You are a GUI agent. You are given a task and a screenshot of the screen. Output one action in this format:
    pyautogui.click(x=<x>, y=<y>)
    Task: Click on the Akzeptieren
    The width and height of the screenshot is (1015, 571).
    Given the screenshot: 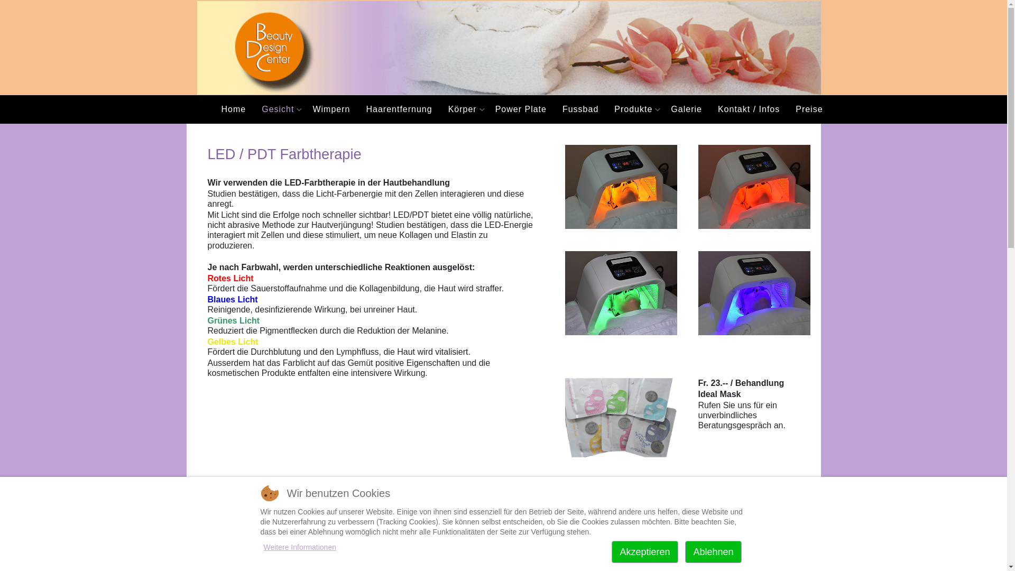 What is the action you would take?
    pyautogui.click(x=645, y=552)
    